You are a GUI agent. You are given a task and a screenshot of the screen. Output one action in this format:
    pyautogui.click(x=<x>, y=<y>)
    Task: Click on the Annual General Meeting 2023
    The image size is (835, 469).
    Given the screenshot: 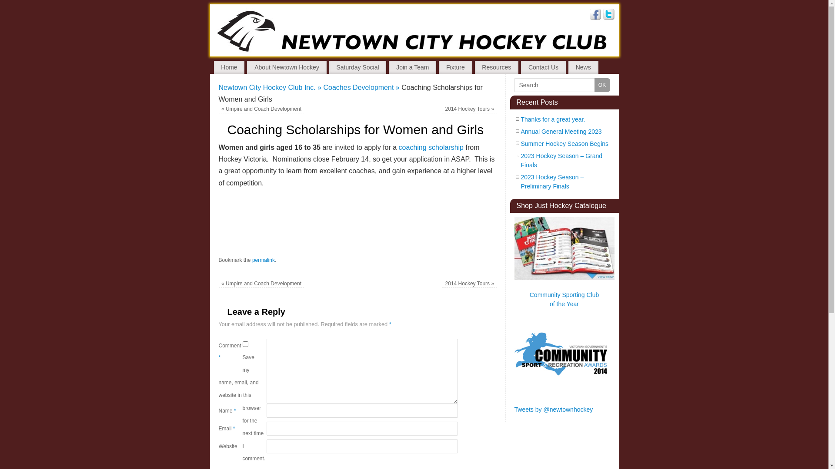 What is the action you would take?
    pyautogui.click(x=561, y=132)
    